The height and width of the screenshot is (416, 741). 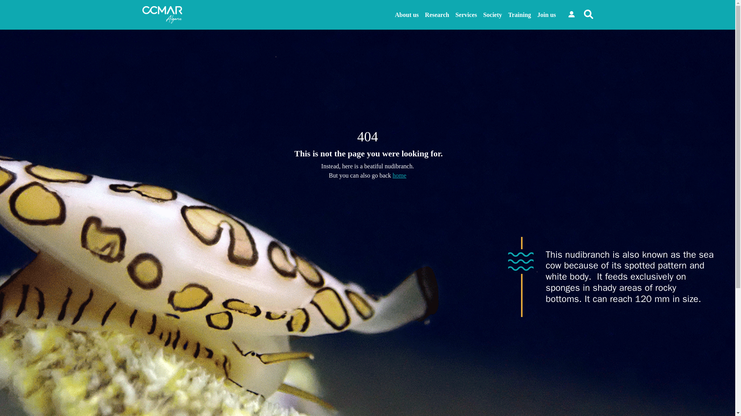 I want to click on Home, so click(x=399, y=176).